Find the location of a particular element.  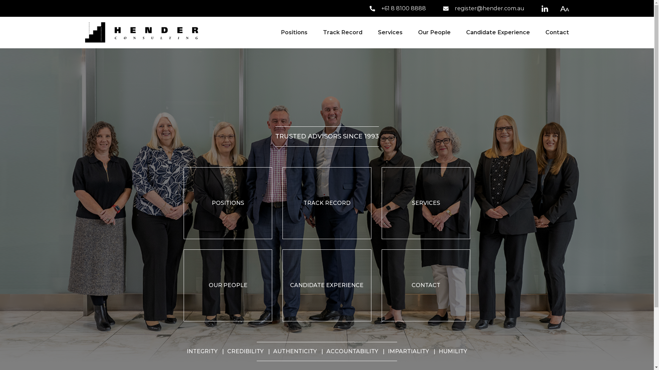

Track Record is located at coordinates (343, 33).